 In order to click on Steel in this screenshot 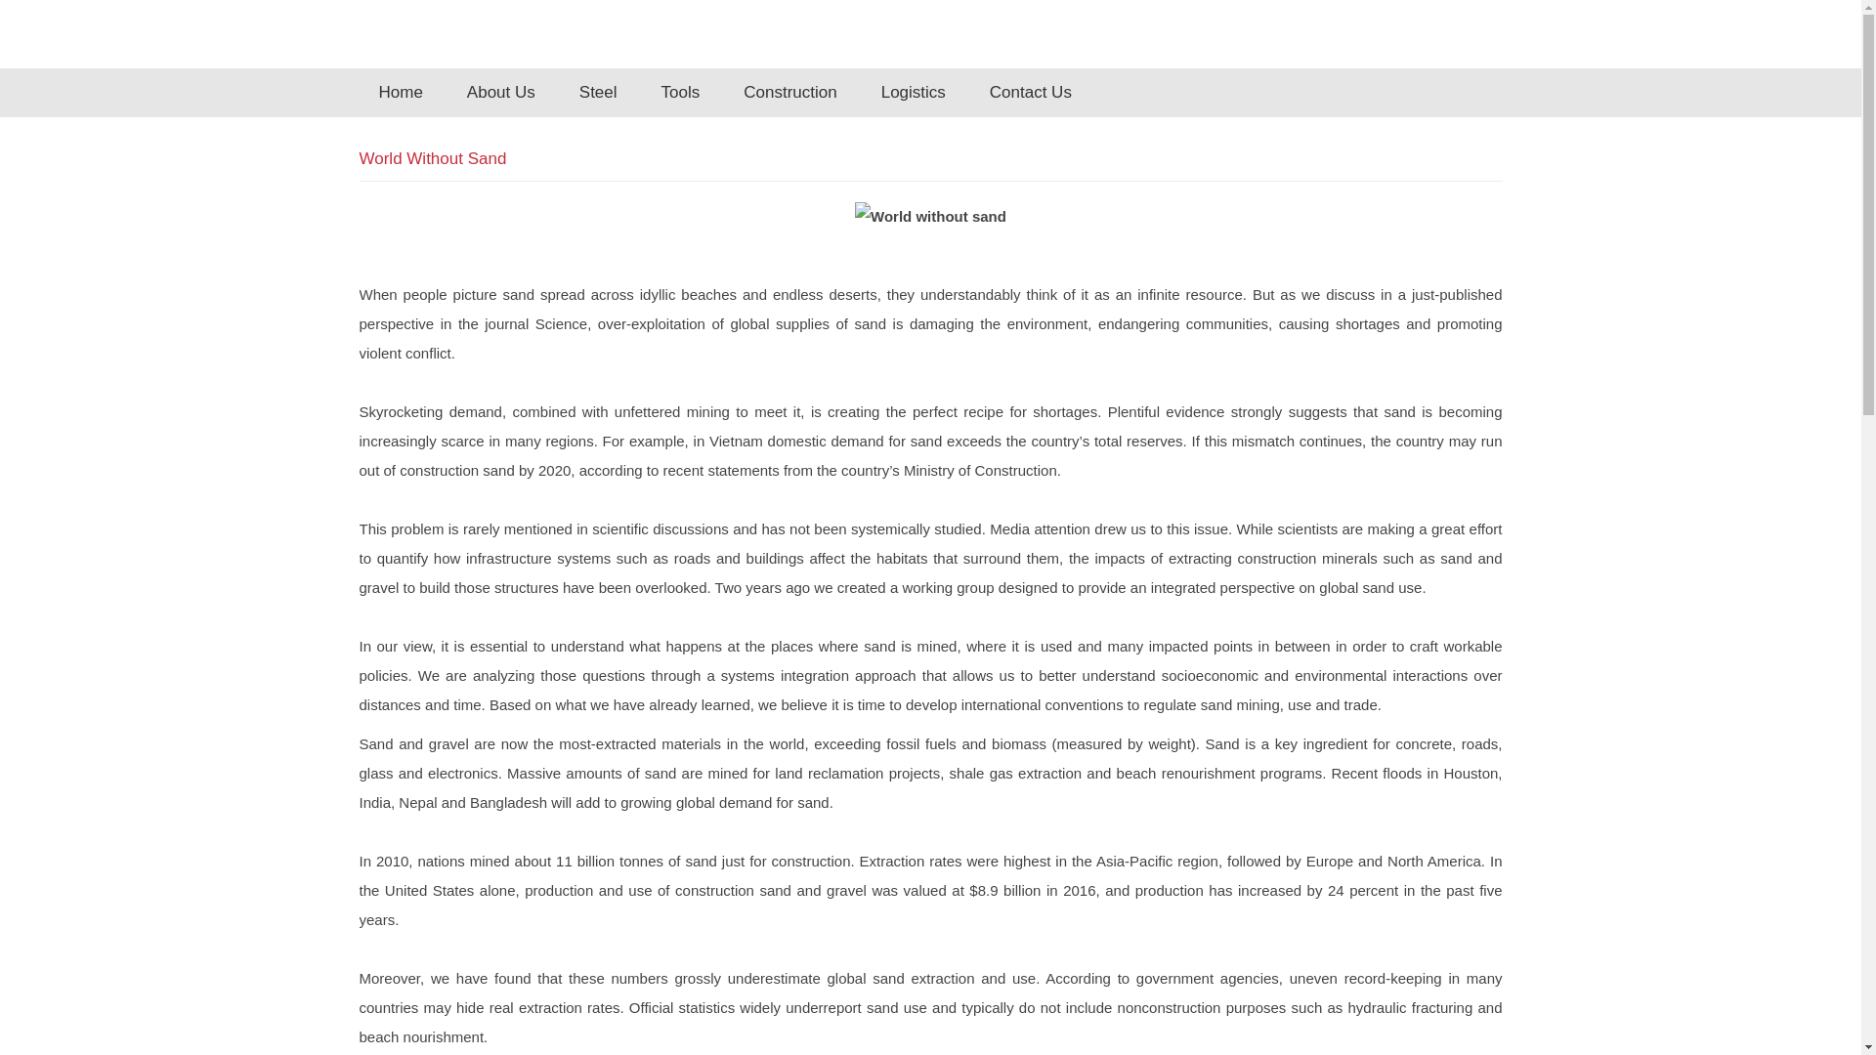, I will do `click(598, 93)`.